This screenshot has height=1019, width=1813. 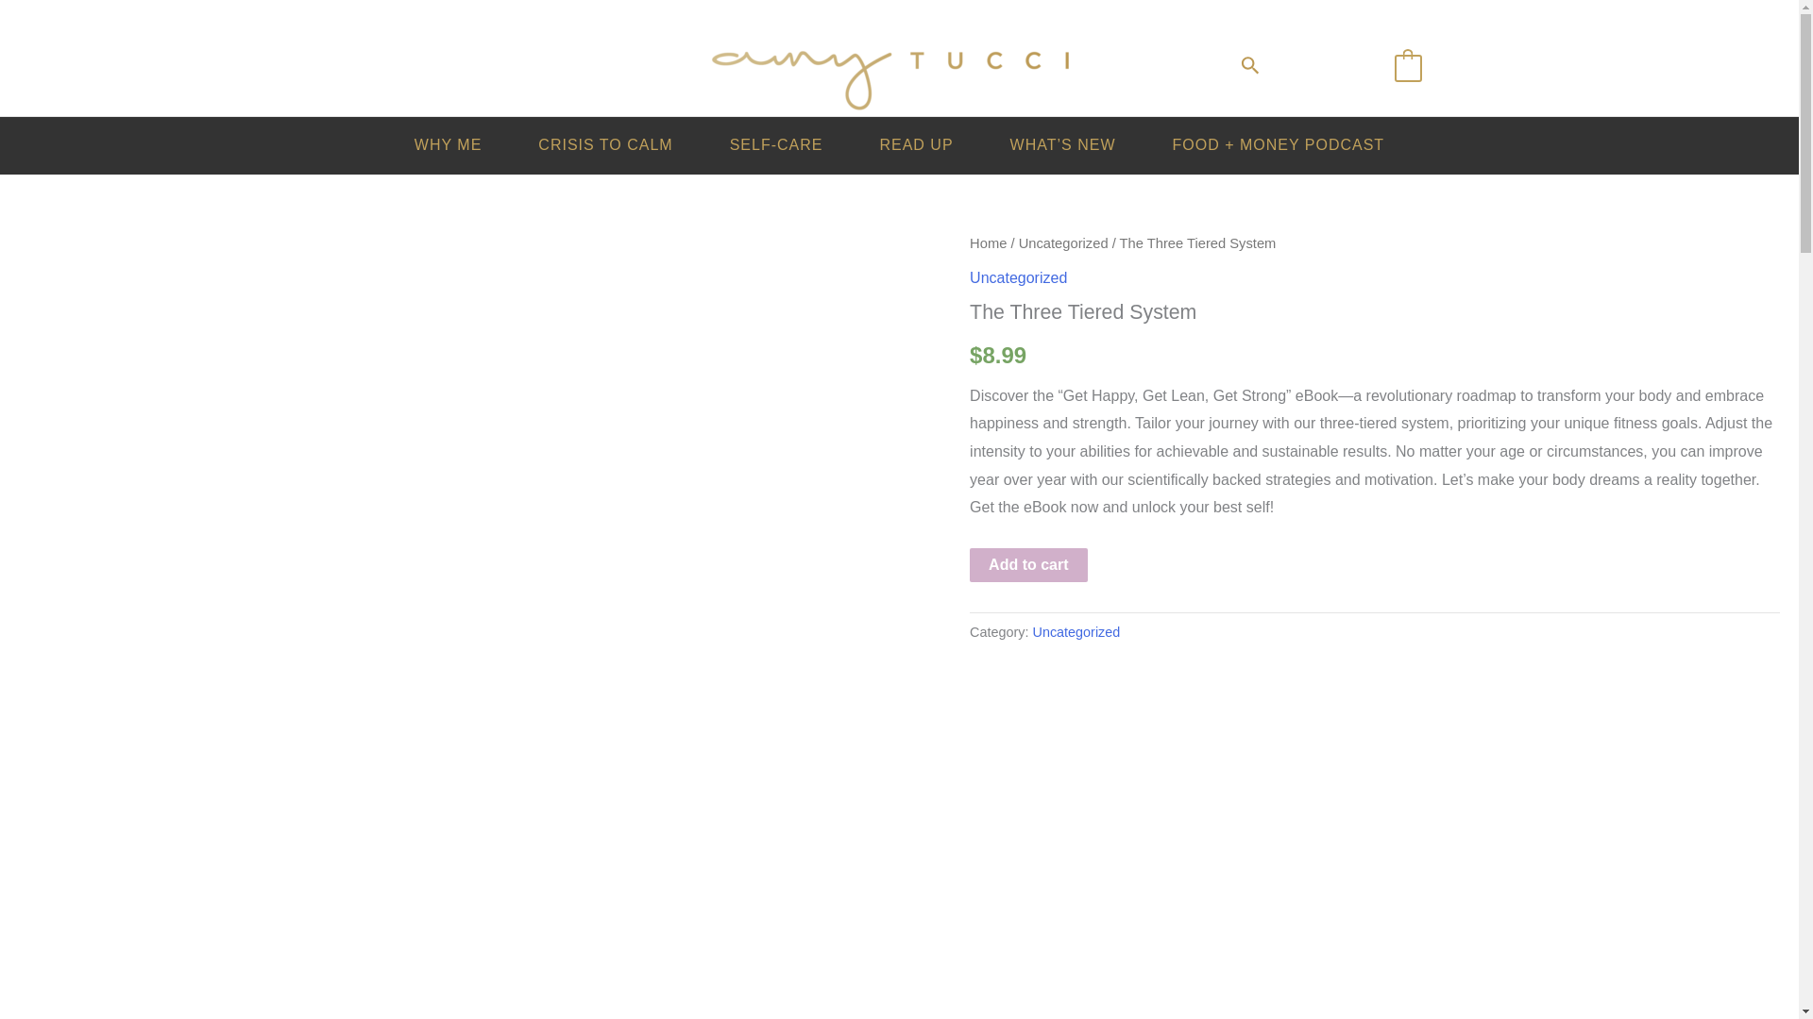 What do you see at coordinates (604, 145) in the screenshot?
I see `CRISIS TO CALM` at bounding box center [604, 145].